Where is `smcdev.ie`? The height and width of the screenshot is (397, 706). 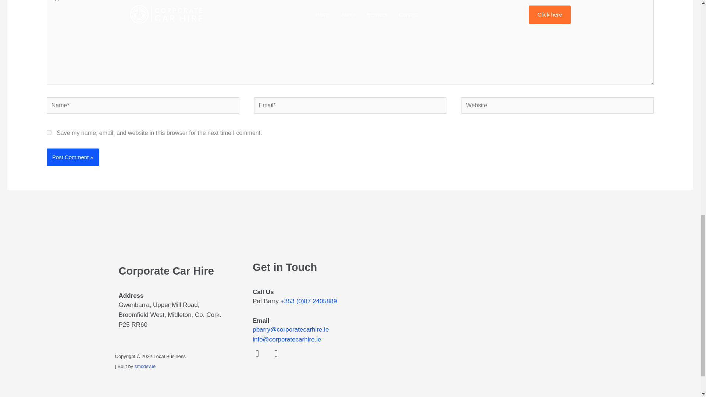
smcdev.ie is located at coordinates (145, 366).